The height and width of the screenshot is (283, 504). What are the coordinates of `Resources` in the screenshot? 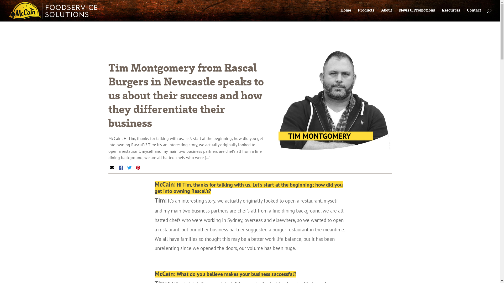 It's located at (451, 11).